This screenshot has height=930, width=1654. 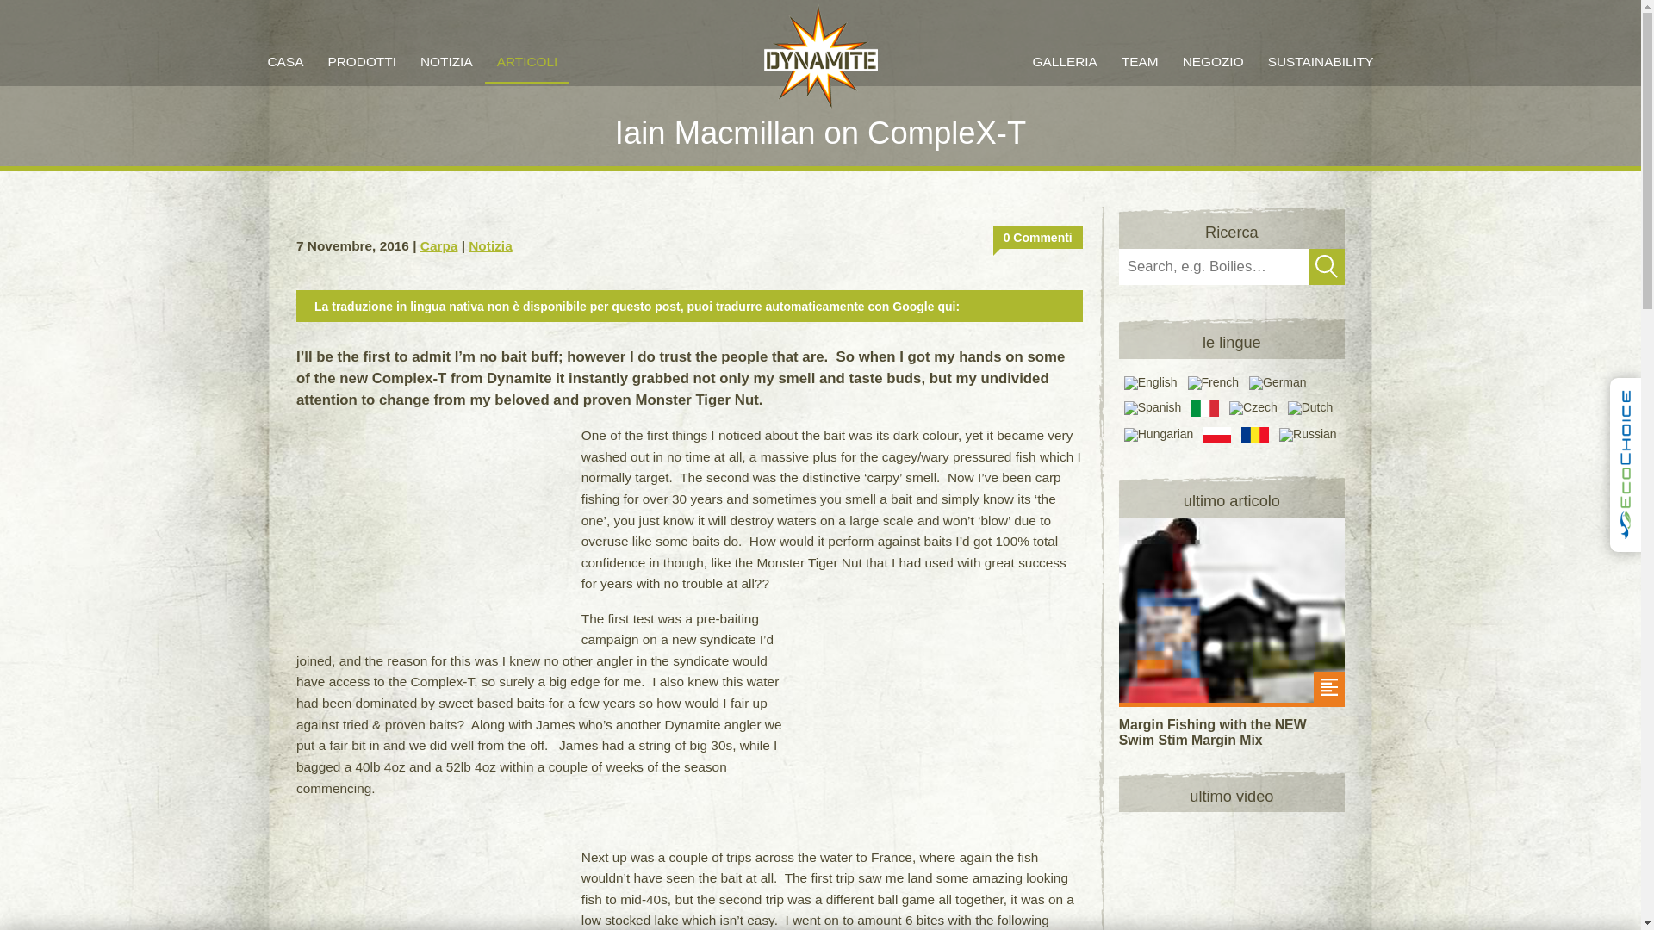 I want to click on Carpa, so click(x=438, y=245).